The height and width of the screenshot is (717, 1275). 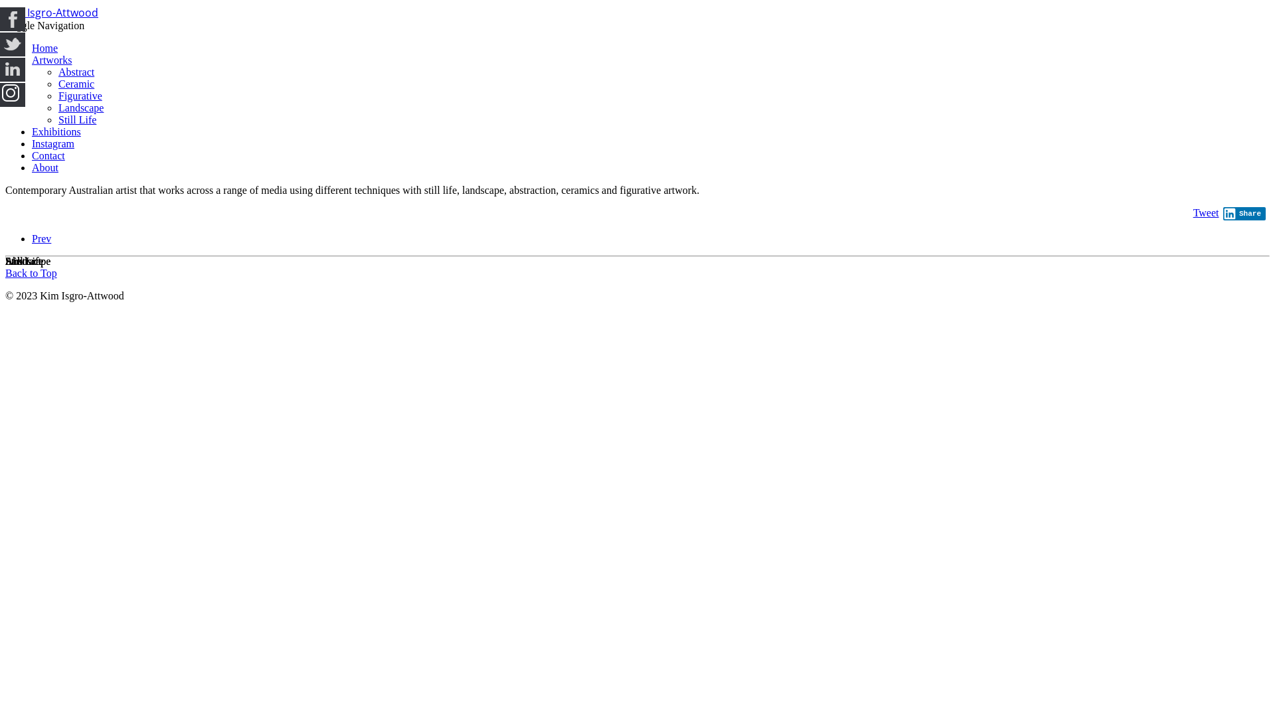 I want to click on Landscape, so click(x=81, y=108).